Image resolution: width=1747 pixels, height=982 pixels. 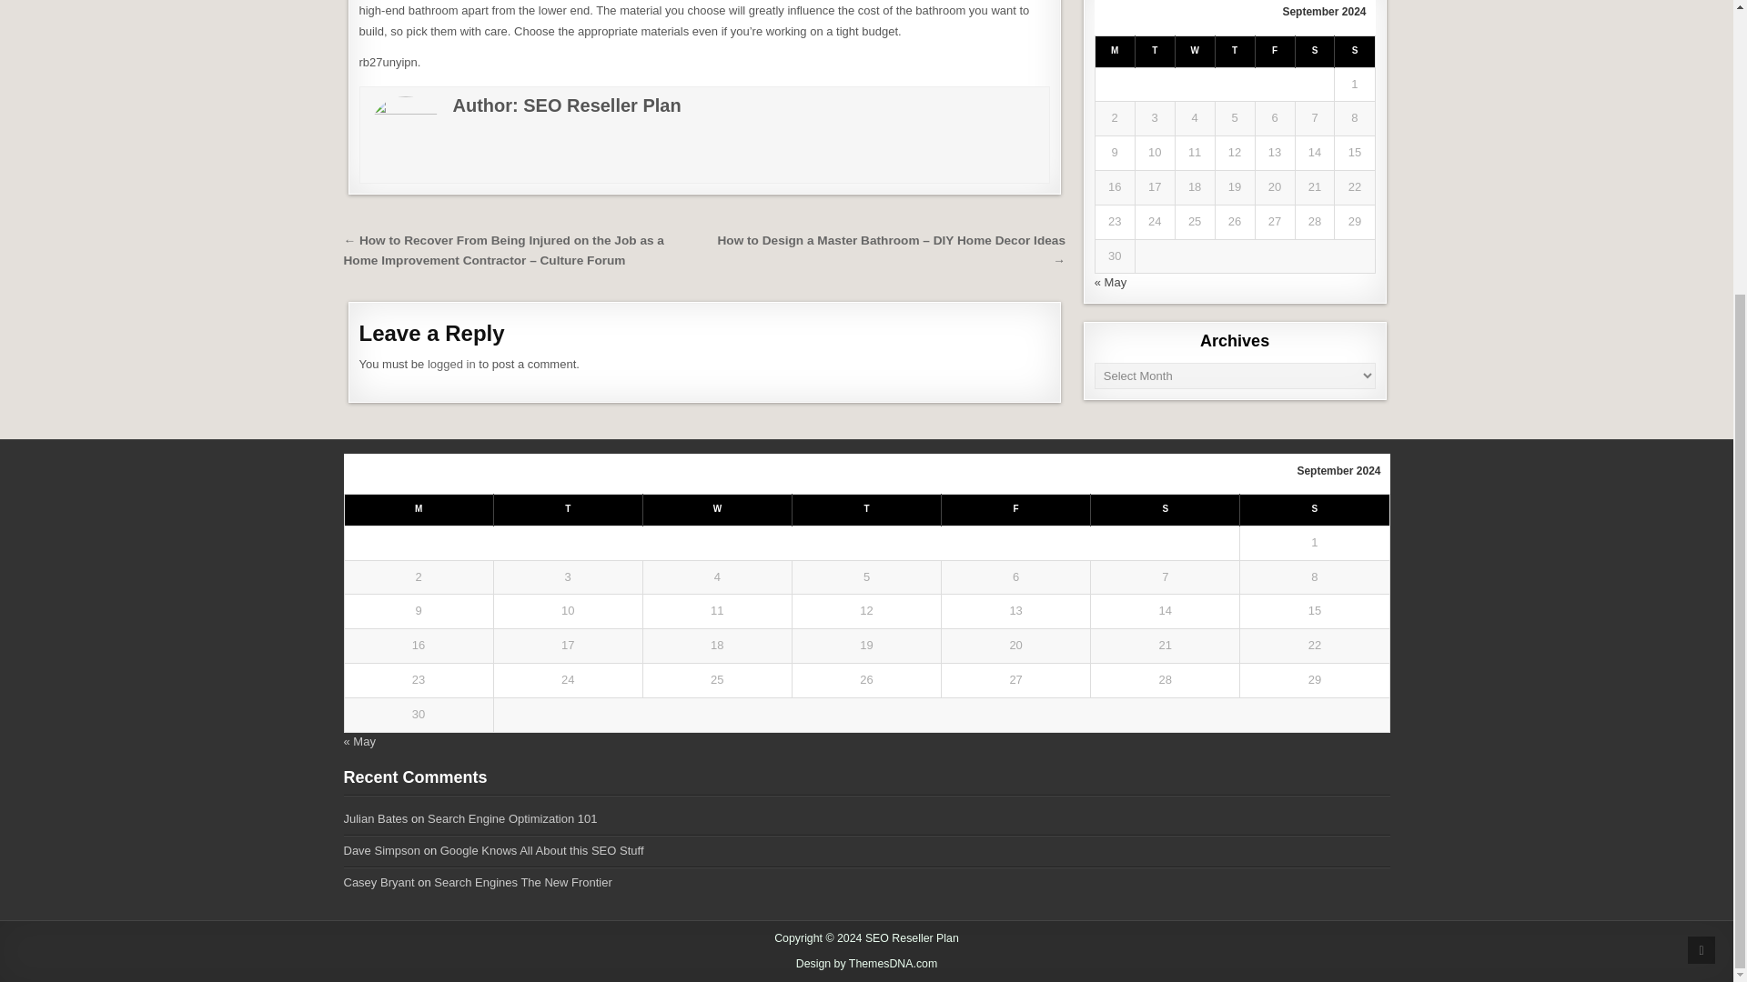 I want to click on Wednesday, so click(x=1194, y=51).